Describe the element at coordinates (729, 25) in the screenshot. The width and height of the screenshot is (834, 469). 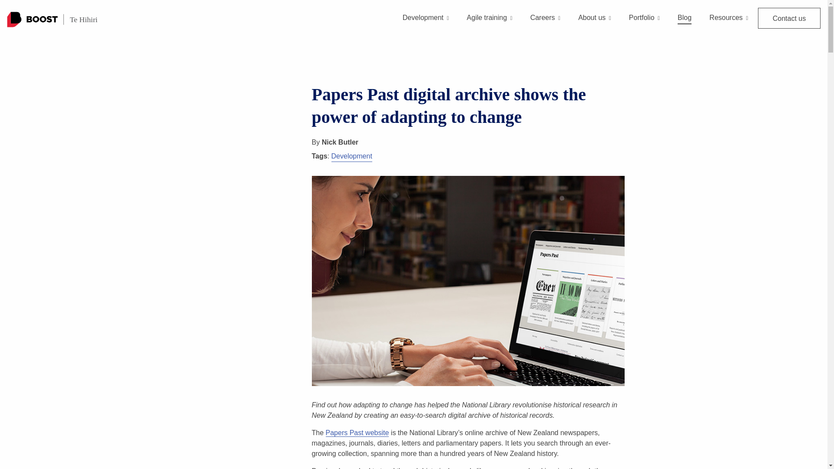
I see `Resources` at that location.